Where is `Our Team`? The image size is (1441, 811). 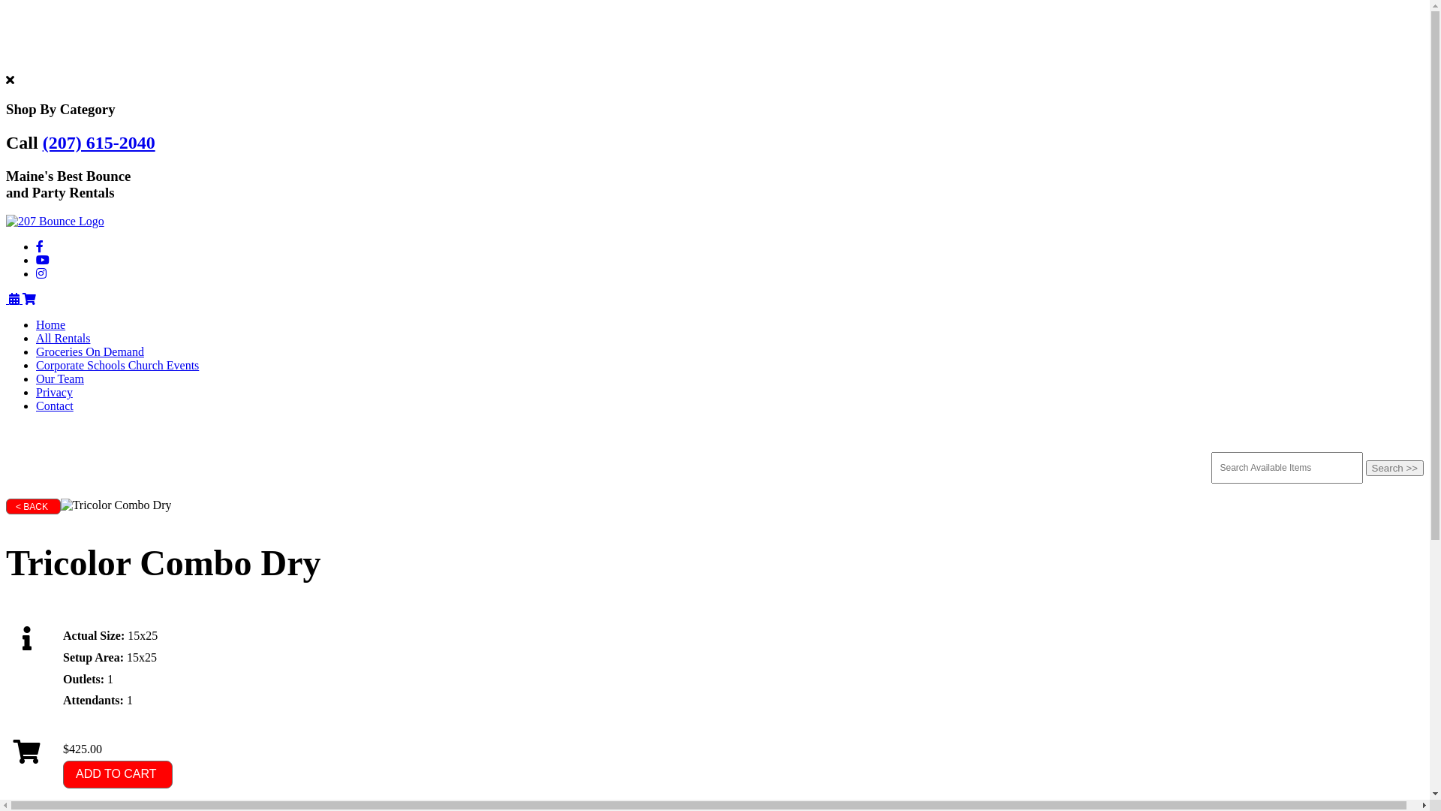 Our Team is located at coordinates (60, 378).